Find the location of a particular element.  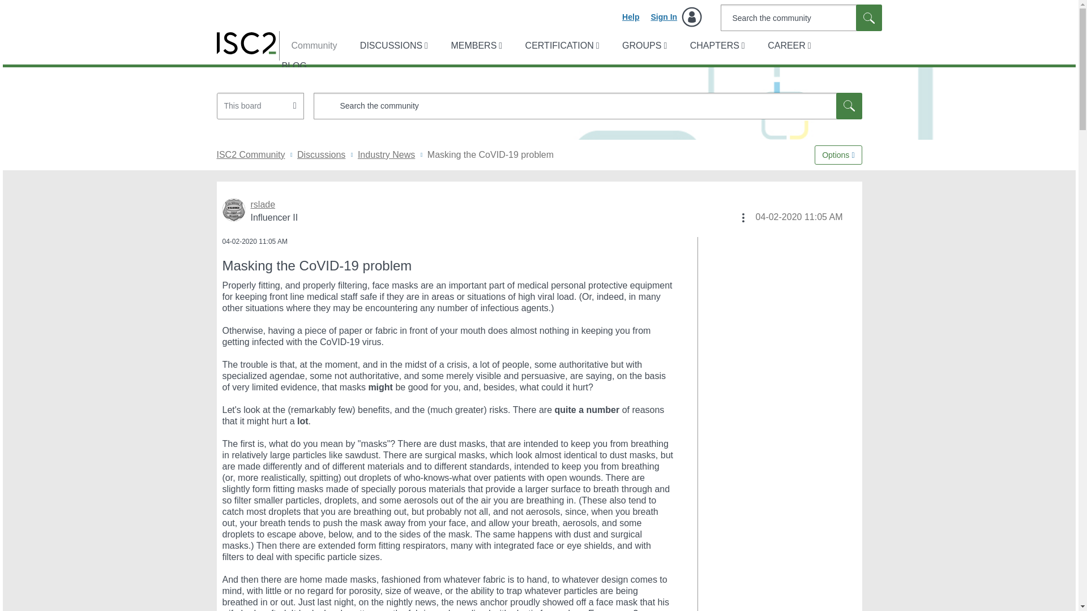

Search is located at coordinates (588, 106).